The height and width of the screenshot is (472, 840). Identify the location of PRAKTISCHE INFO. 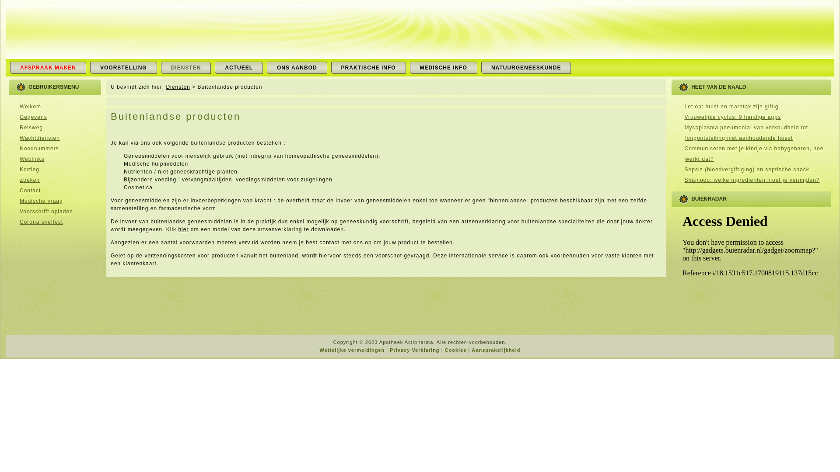
(368, 68).